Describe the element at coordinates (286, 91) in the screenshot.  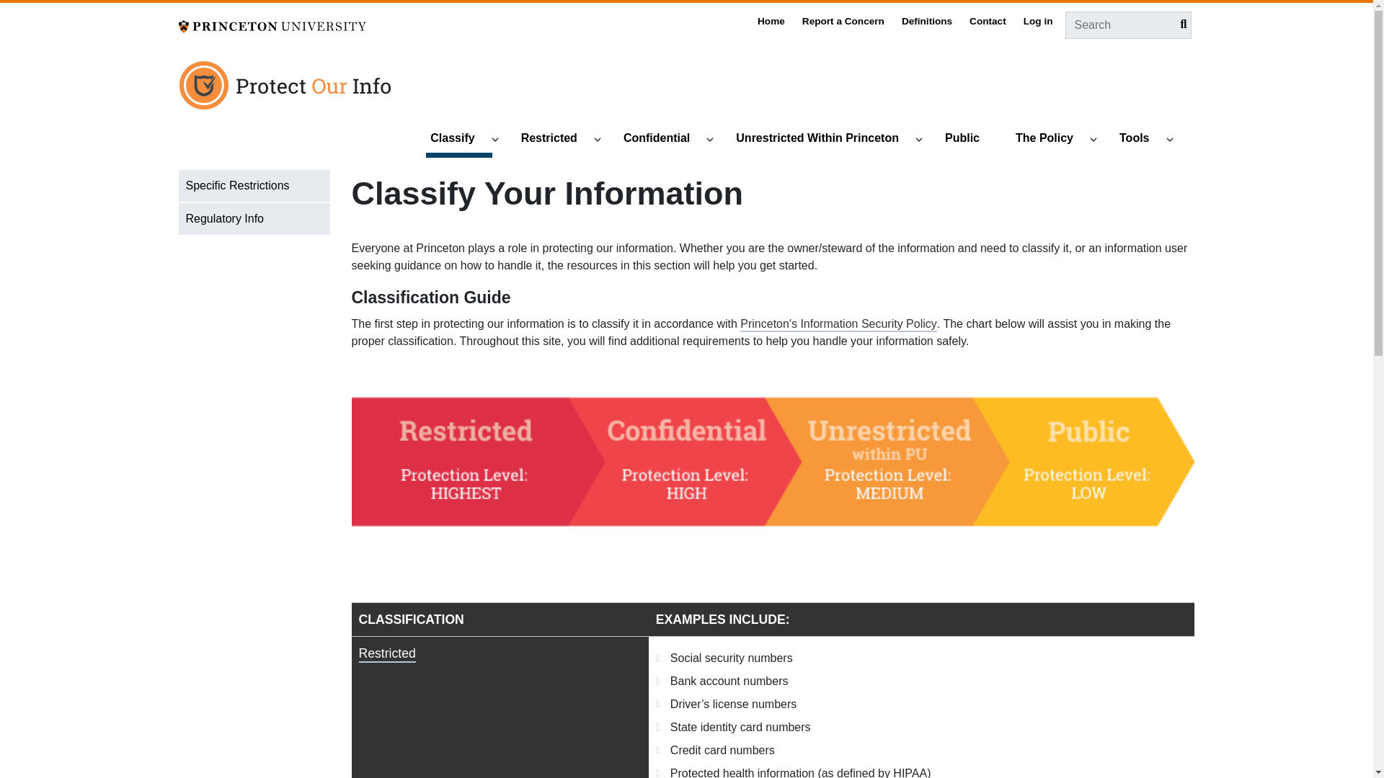
I see `Home` at that location.